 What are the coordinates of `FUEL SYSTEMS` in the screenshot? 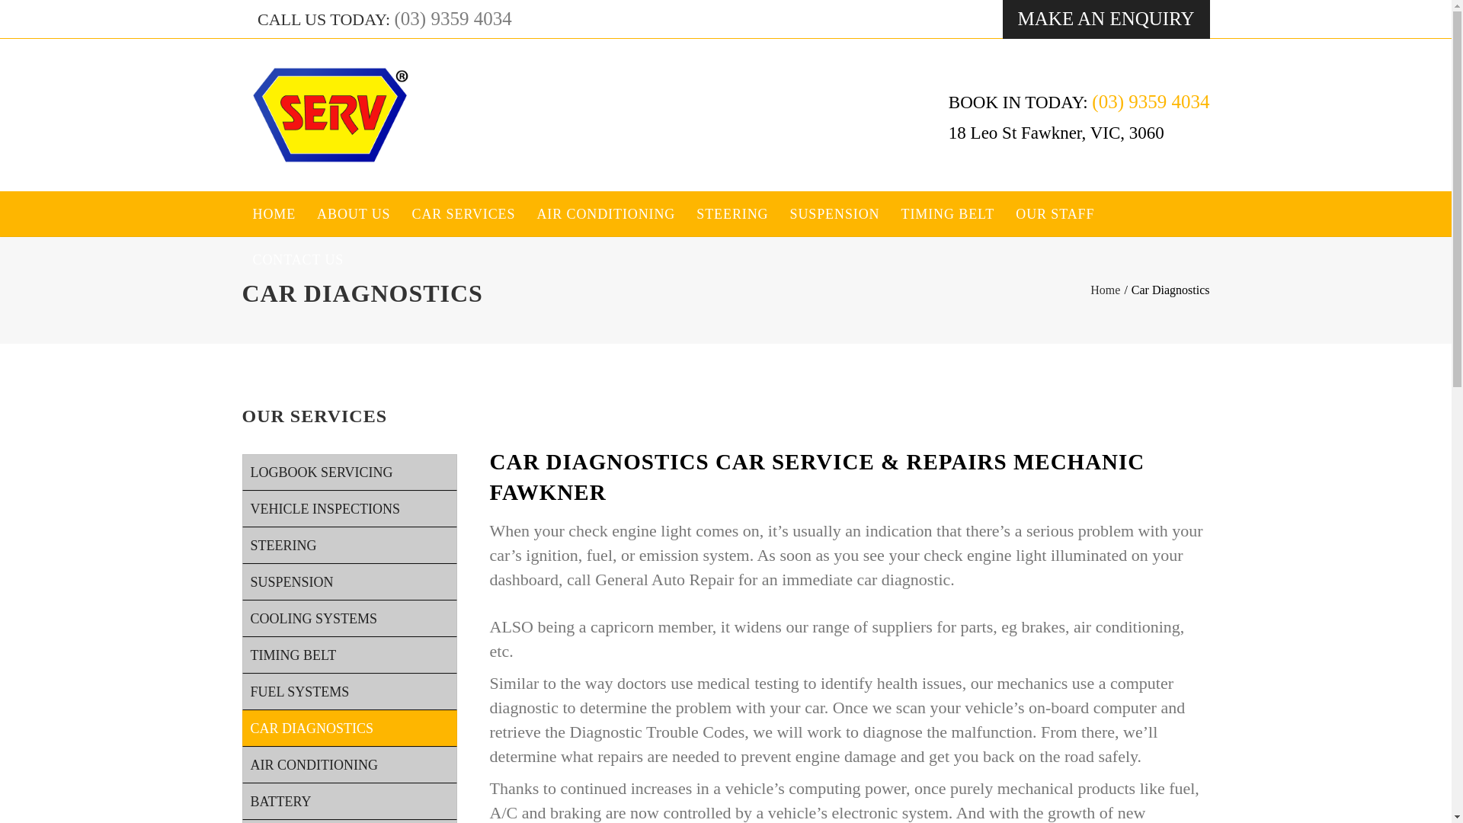 It's located at (349, 692).